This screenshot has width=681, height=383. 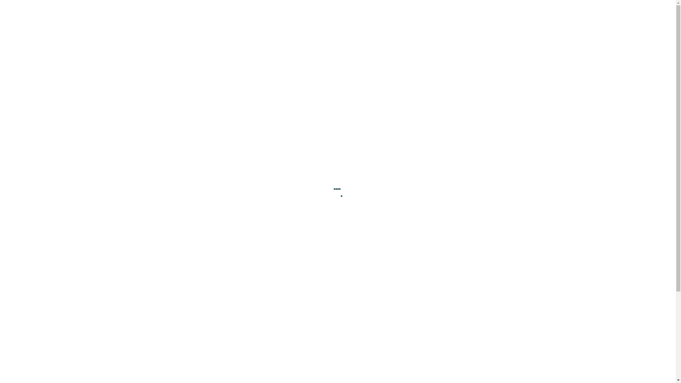 I want to click on About Us, so click(x=279, y=322).